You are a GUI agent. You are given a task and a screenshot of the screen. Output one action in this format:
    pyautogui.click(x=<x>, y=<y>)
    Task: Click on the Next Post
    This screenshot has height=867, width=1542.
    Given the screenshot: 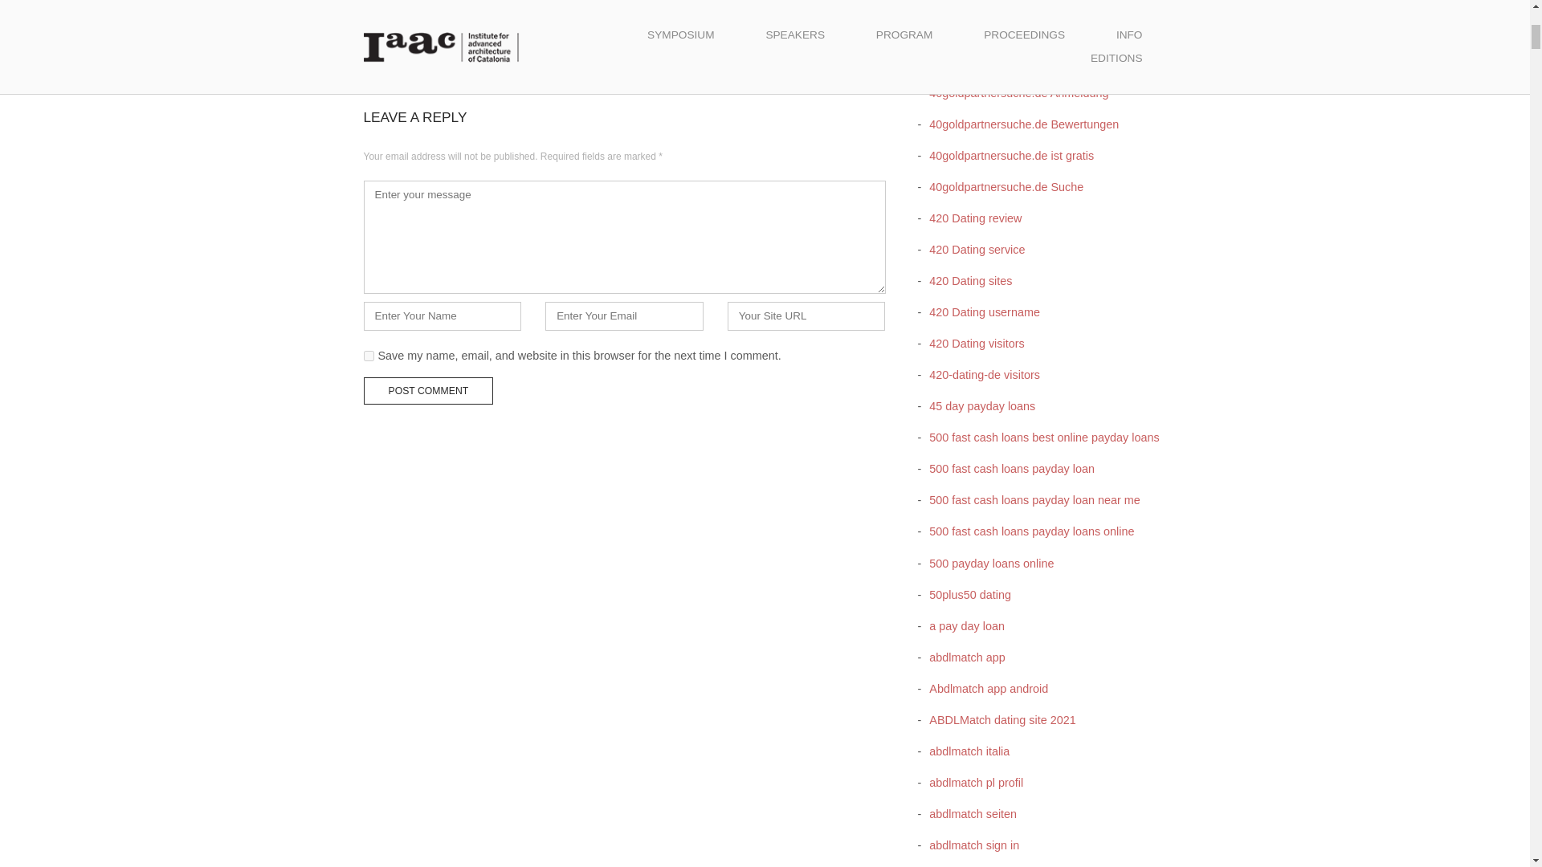 What is the action you would take?
    pyautogui.click(x=851, y=58)
    